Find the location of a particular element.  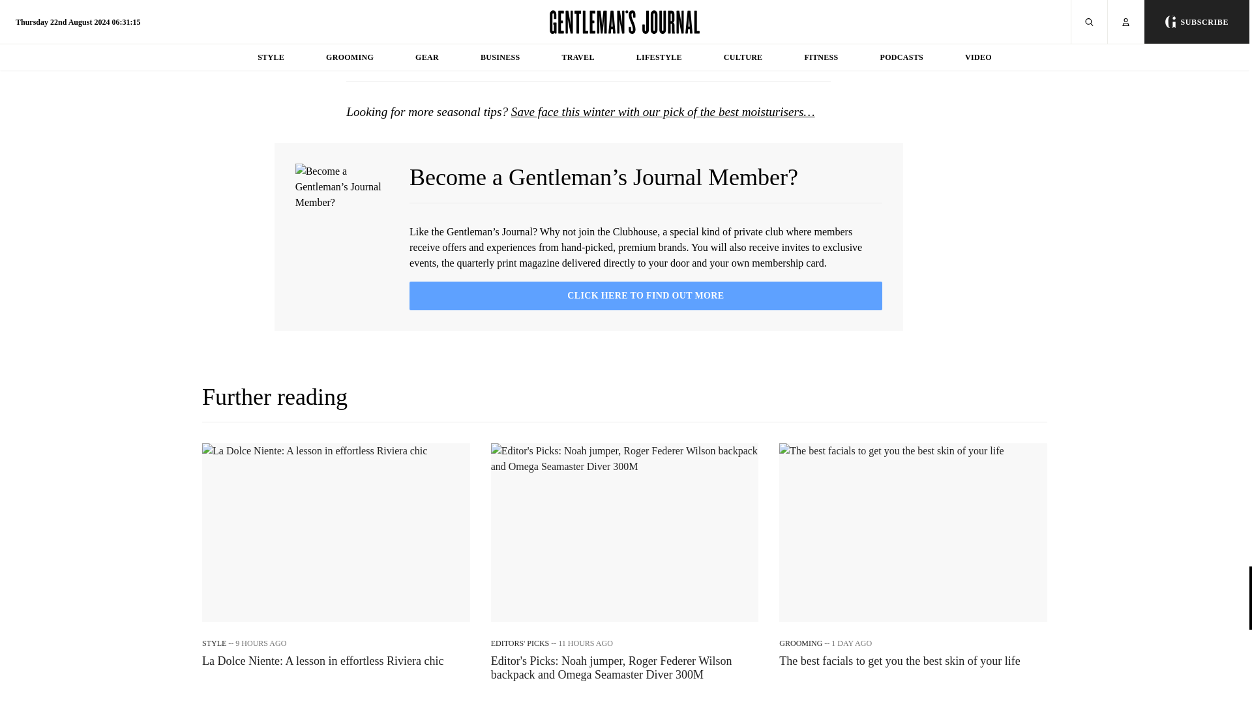

CLICK HERE TO FIND OUT MORE is located at coordinates (646, 296).